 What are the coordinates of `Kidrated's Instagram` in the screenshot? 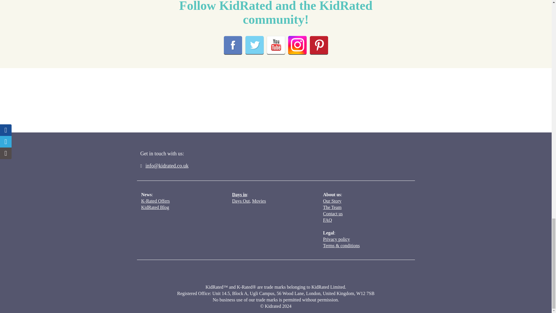 It's located at (297, 45).